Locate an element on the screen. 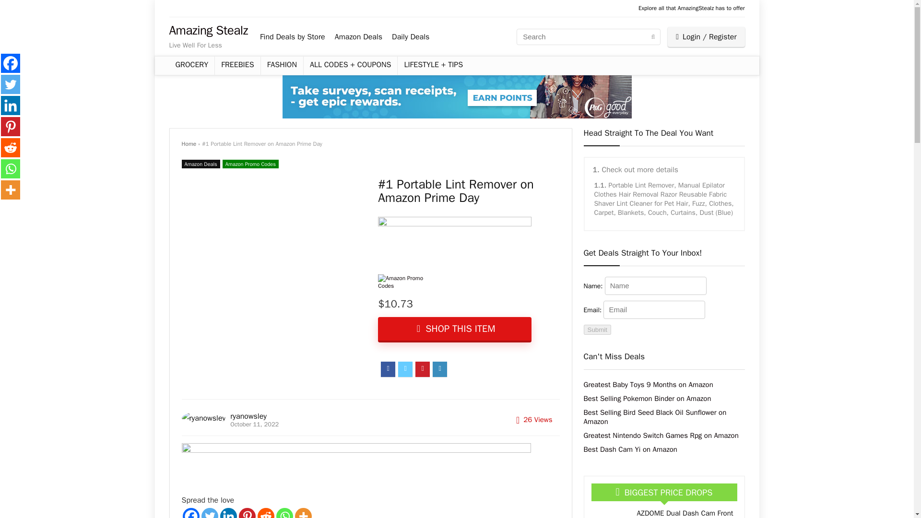 The width and height of the screenshot is (921, 518). Amazon Promo Codes is located at coordinates (250, 164).